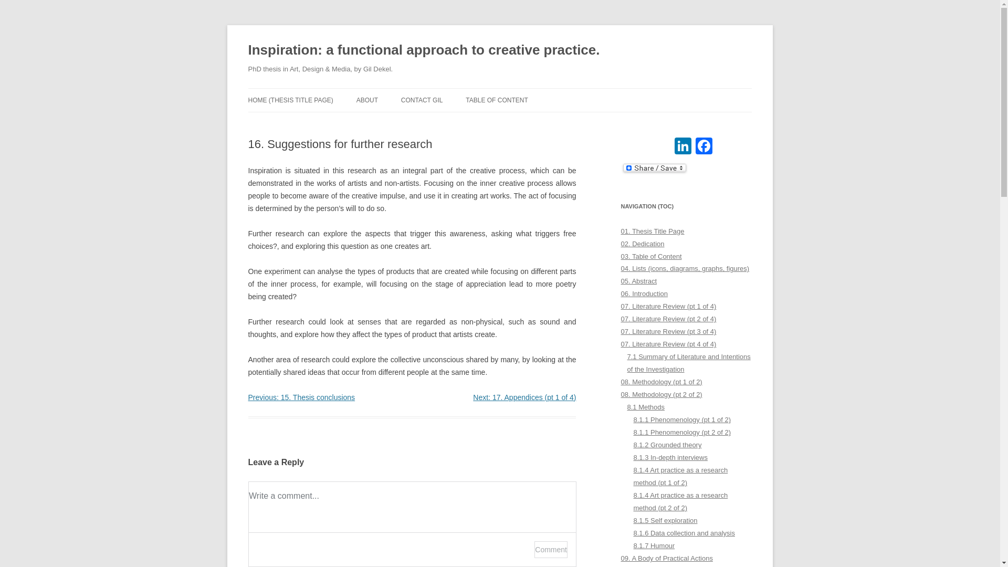  Describe the element at coordinates (424, 50) in the screenshot. I see `Inspiration: a functional approach to creative practice.` at that location.